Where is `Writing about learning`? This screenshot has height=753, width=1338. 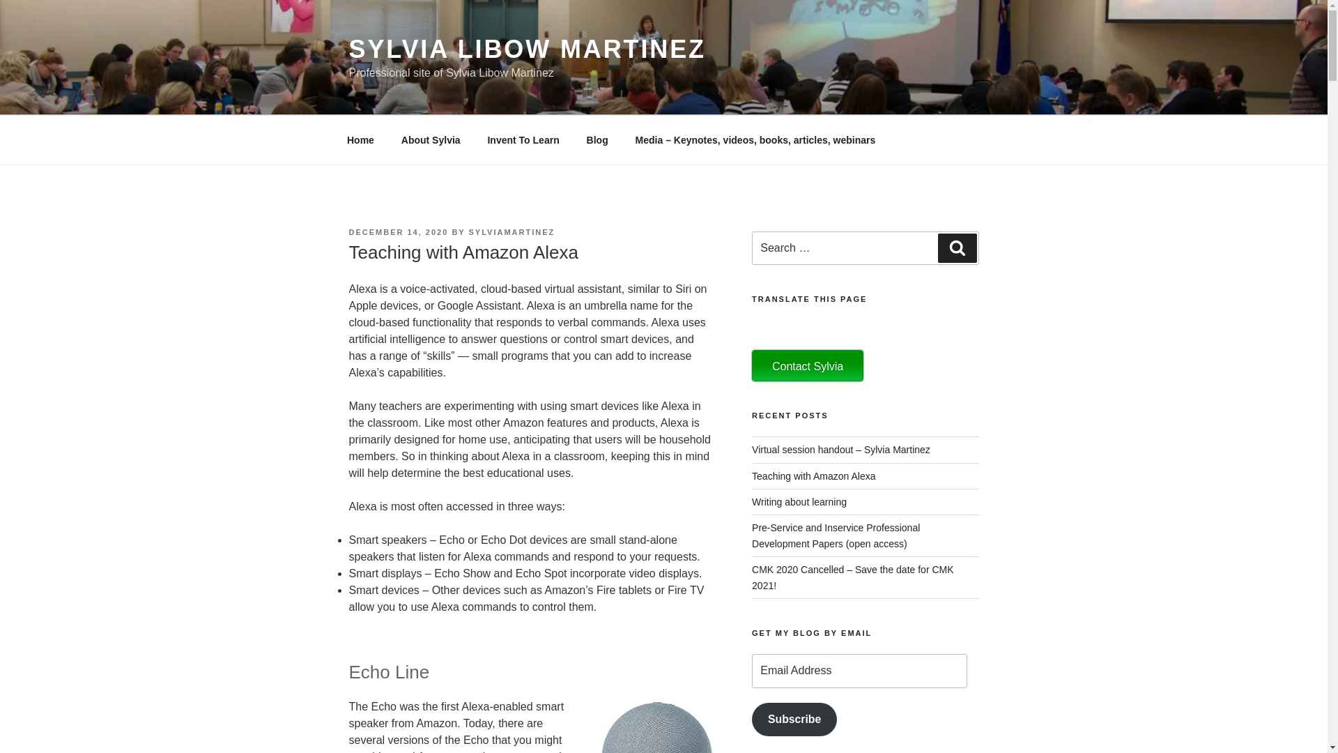
Writing about learning is located at coordinates (799, 501).